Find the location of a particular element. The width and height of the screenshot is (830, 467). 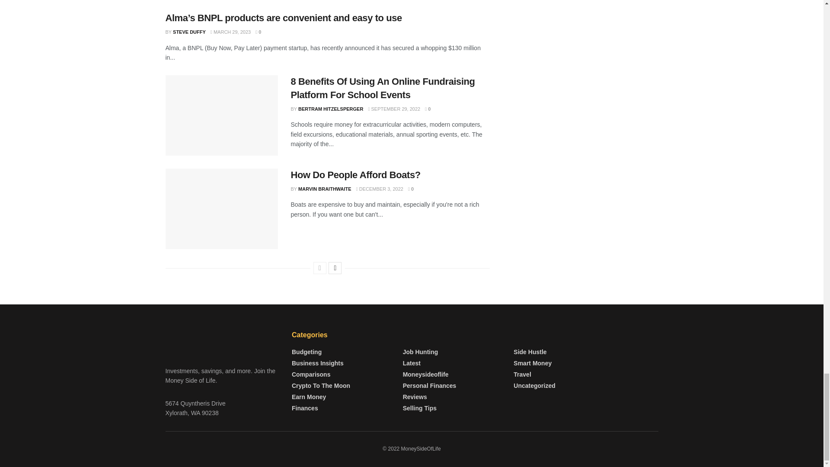

moneyside is located at coordinates (222, 342).